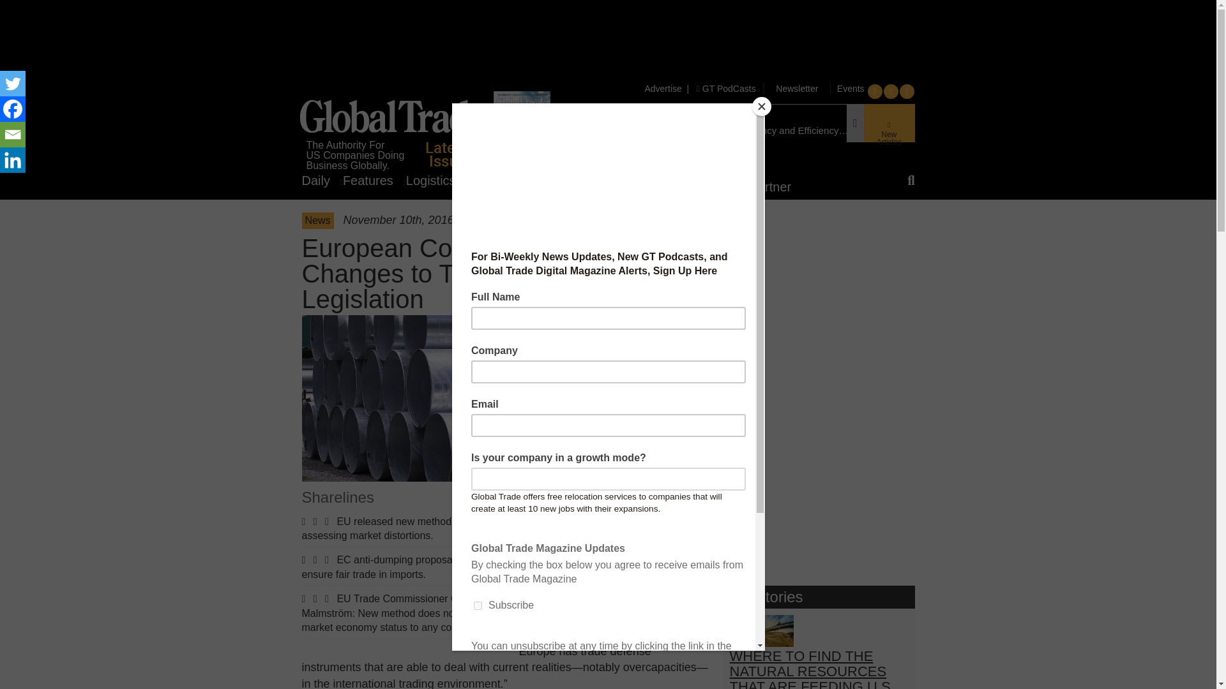  Describe the element at coordinates (5, 185) in the screenshot. I see `Hide` at that location.